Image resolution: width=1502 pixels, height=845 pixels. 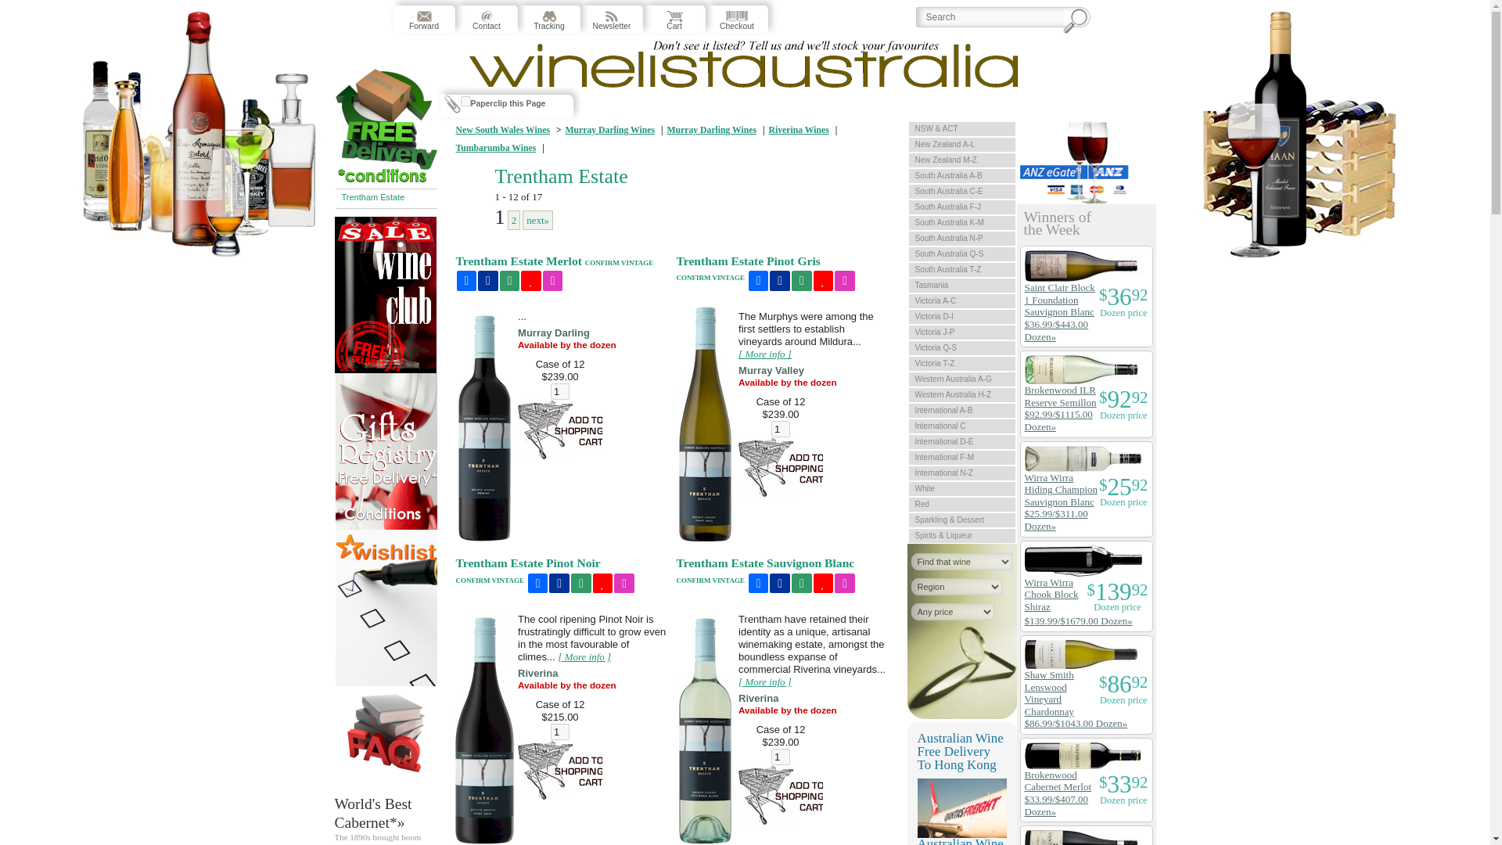 I want to click on Tracking, so click(x=549, y=19).